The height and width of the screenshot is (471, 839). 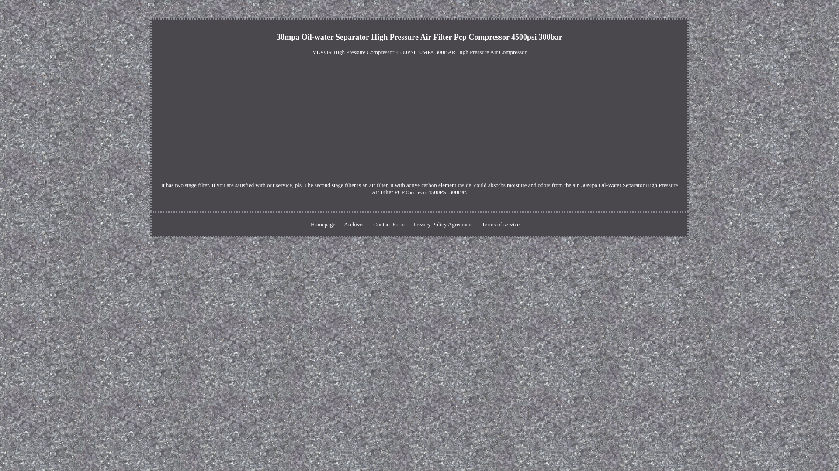 I want to click on Compressor, so click(x=416, y=193).